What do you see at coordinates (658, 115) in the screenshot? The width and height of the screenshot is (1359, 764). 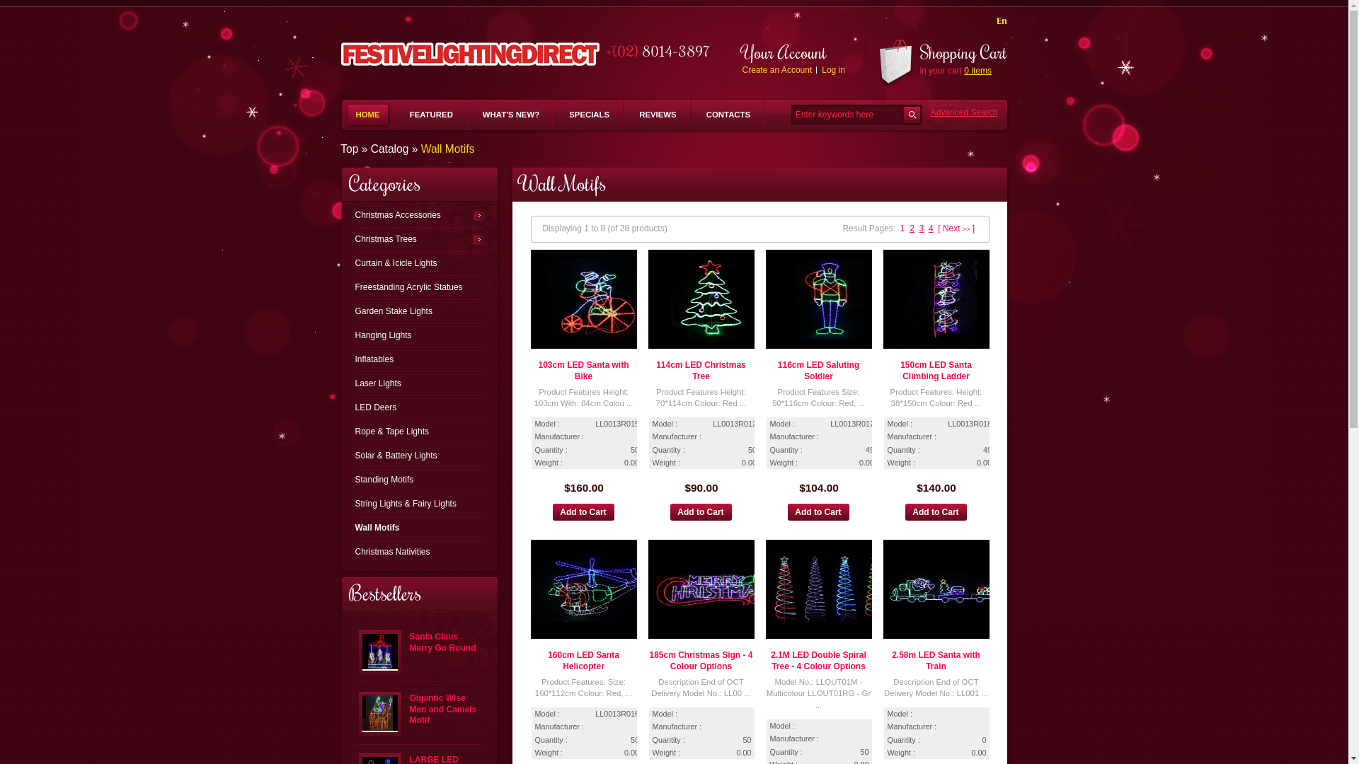 I see `REVIEWS` at bounding box center [658, 115].